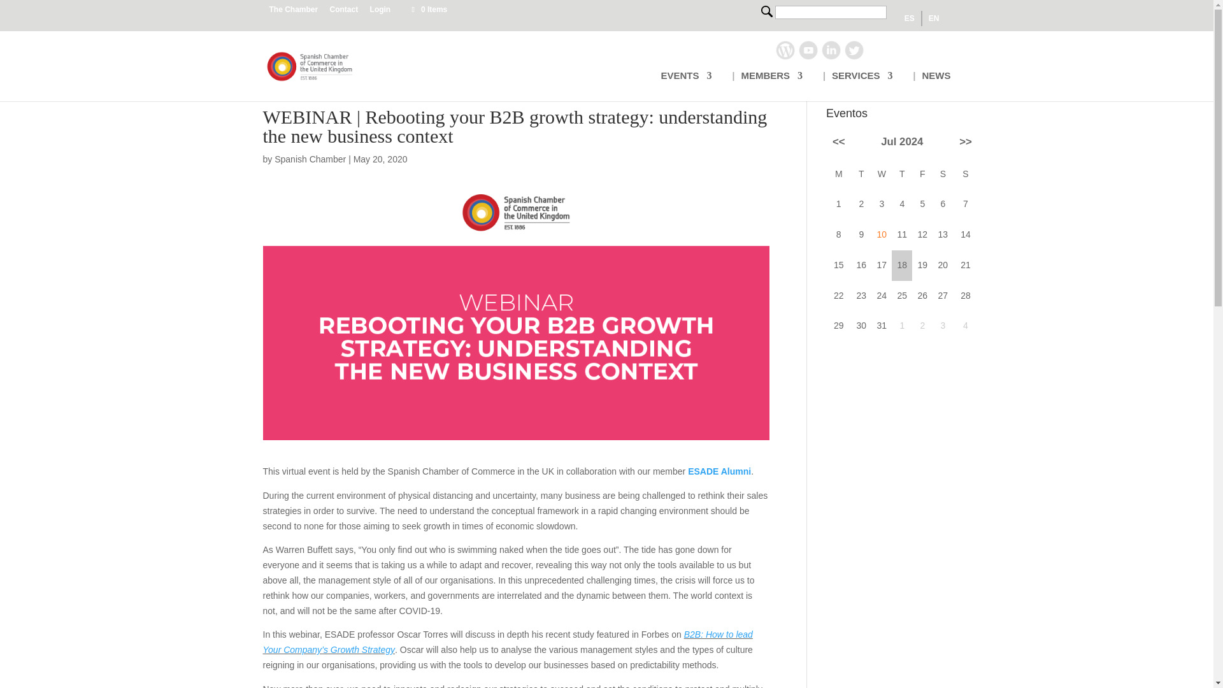  I want to click on NEWS, so click(936, 86).